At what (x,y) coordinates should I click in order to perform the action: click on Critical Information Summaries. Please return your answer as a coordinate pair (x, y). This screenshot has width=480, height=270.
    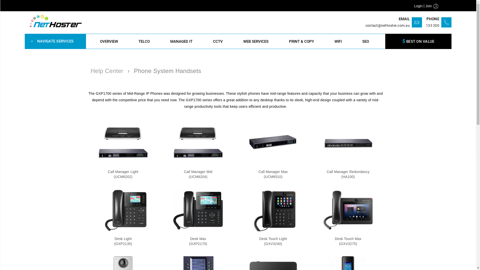
    Looking at the image, I should click on (265, 228).